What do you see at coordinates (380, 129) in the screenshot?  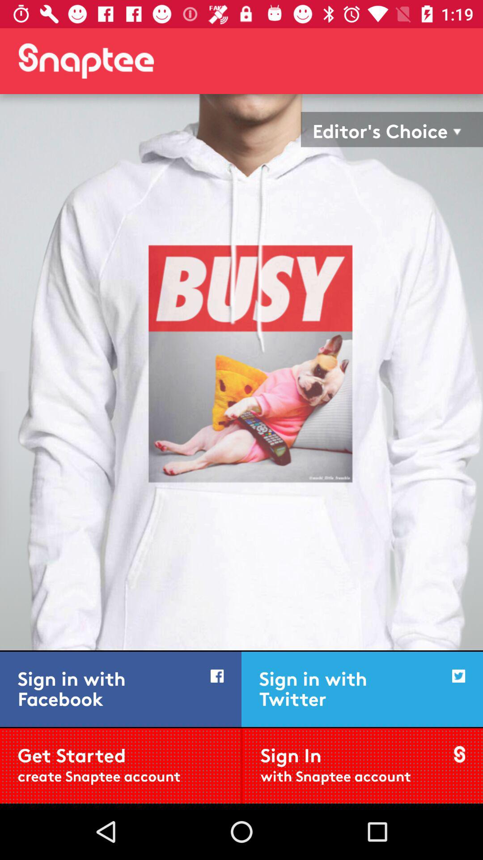 I see `press the editor's choice icon` at bounding box center [380, 129].